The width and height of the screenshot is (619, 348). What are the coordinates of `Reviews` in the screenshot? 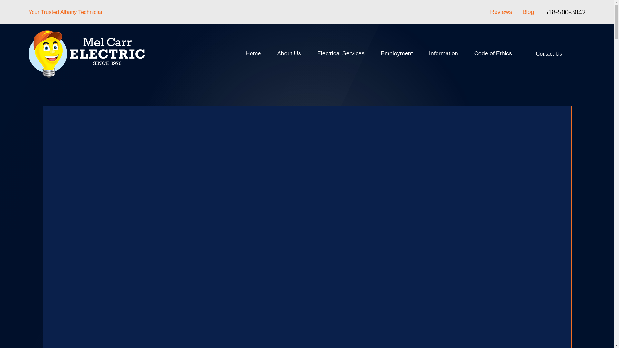 It's located at (501, 12).